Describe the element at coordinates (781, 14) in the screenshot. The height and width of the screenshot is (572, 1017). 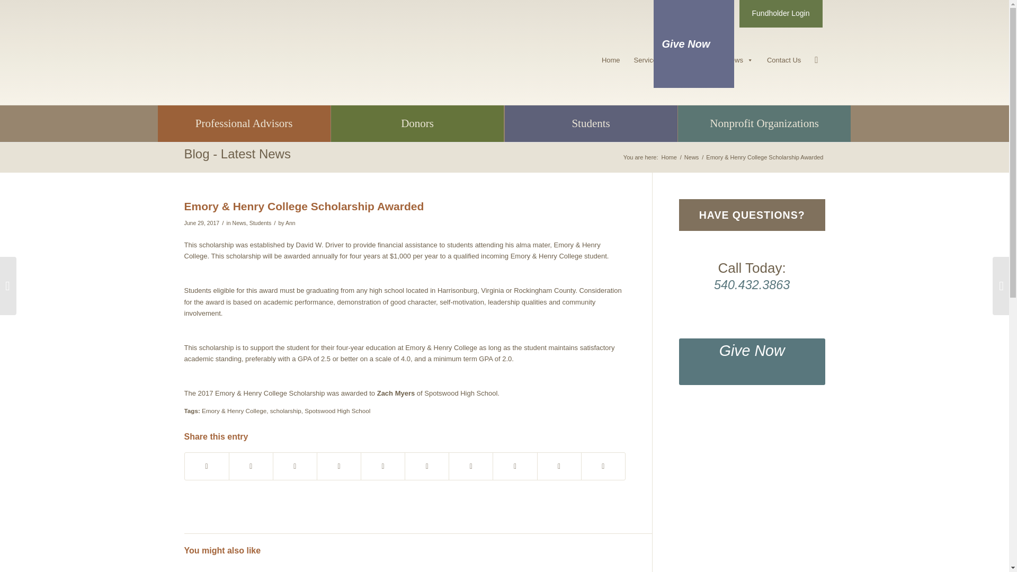
I see `Fundholder Login` at that location.